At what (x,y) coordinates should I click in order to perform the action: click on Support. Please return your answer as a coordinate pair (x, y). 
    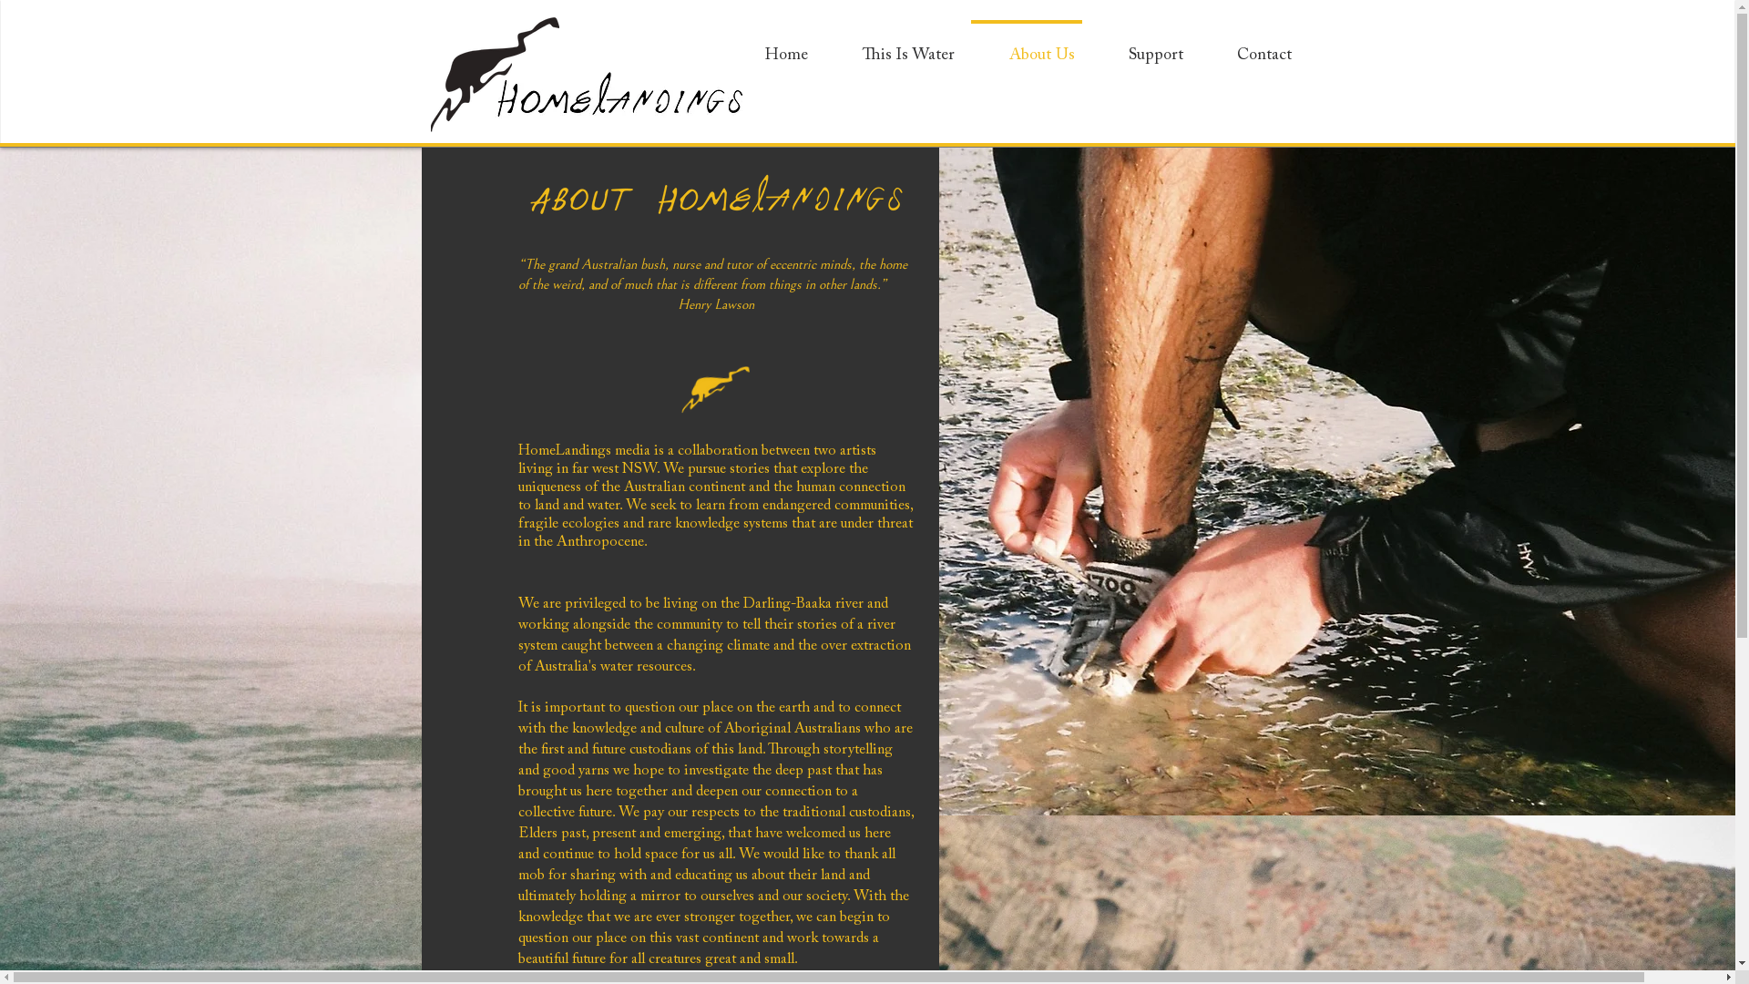
    Looking at the image, I should click on (1140, 47).